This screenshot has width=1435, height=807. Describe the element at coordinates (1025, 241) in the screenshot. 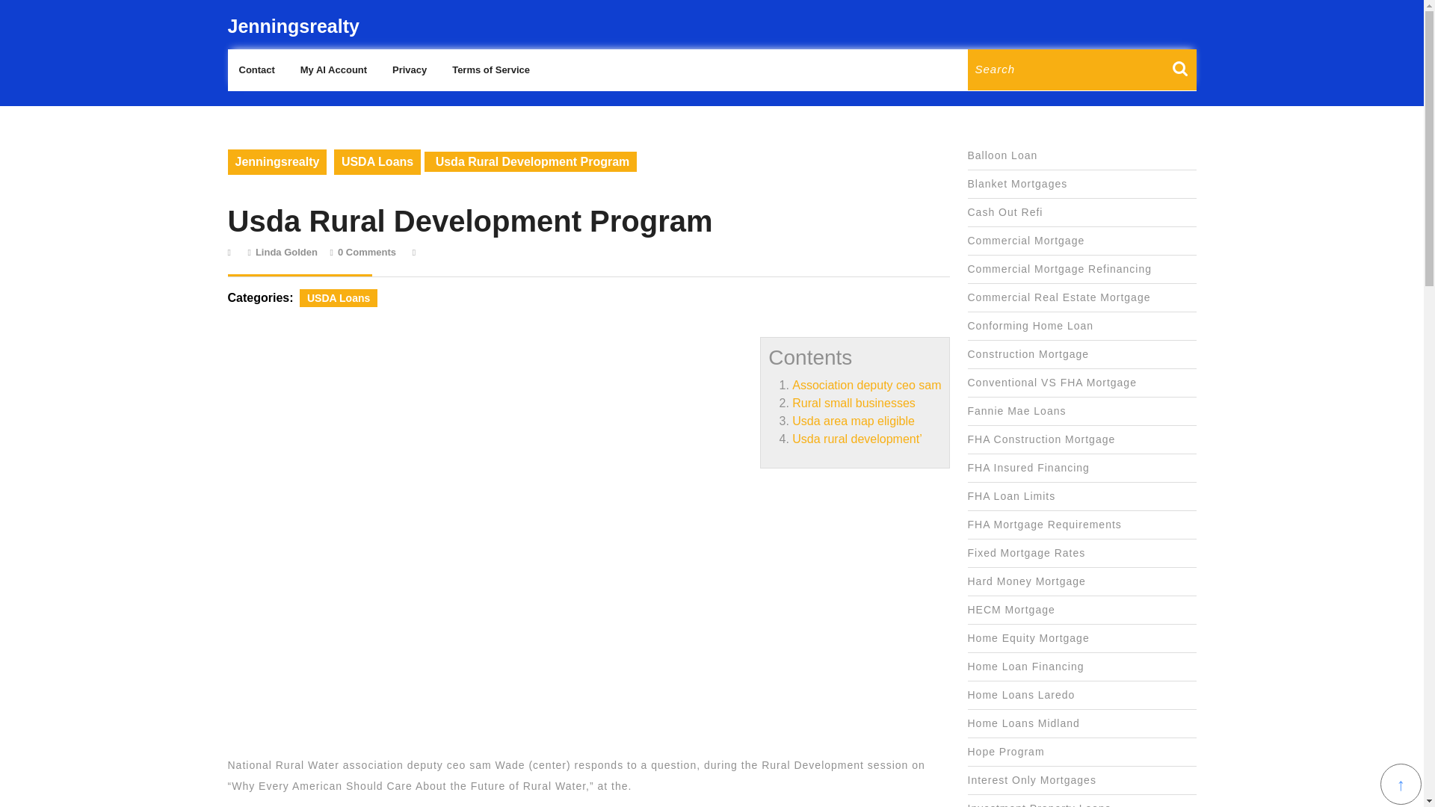

I see `Commercial Mortgage` at that location.